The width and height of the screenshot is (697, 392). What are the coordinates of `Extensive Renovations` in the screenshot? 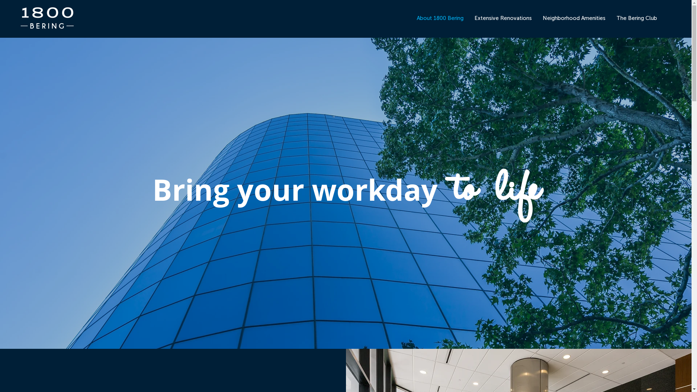 It's located at (503, 18).